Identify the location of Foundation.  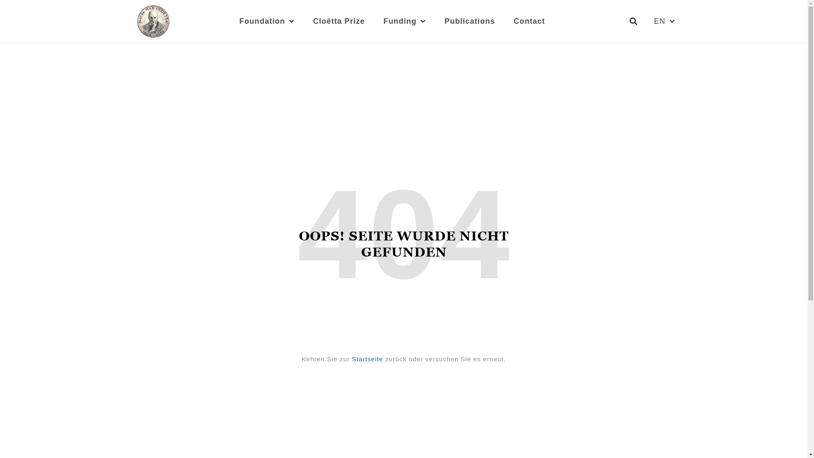
(267, 21).